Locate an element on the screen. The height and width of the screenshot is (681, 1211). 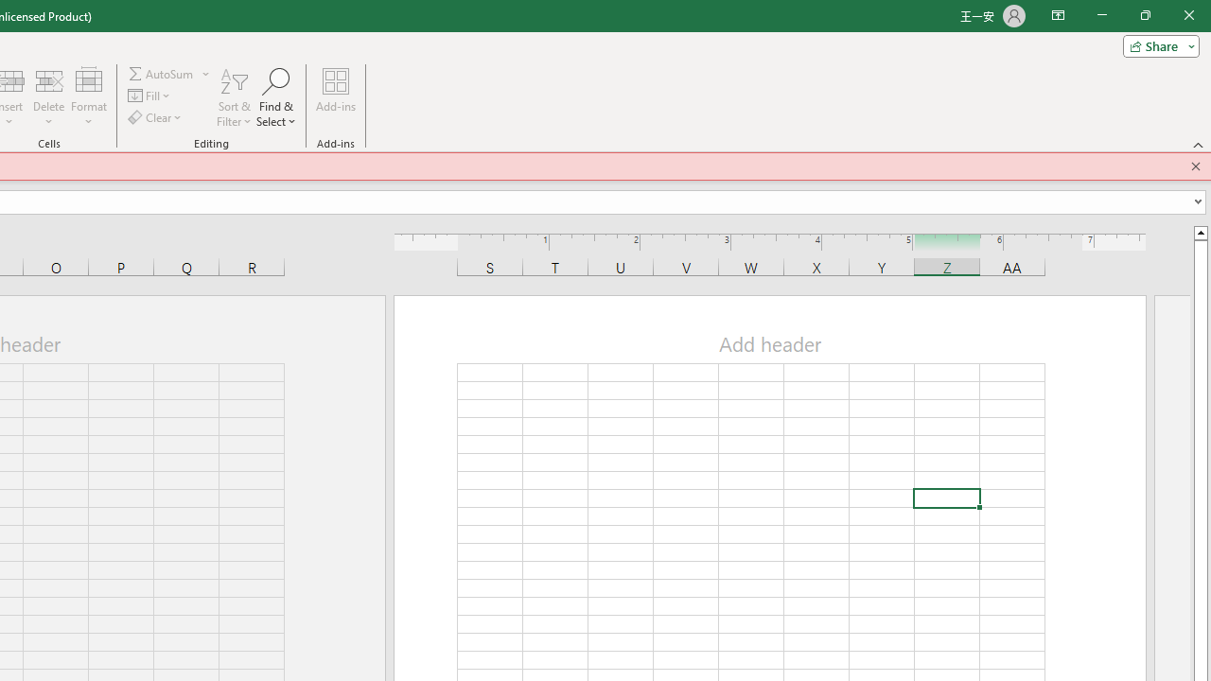
Sort & Filter is located at coordinates (234, 96).